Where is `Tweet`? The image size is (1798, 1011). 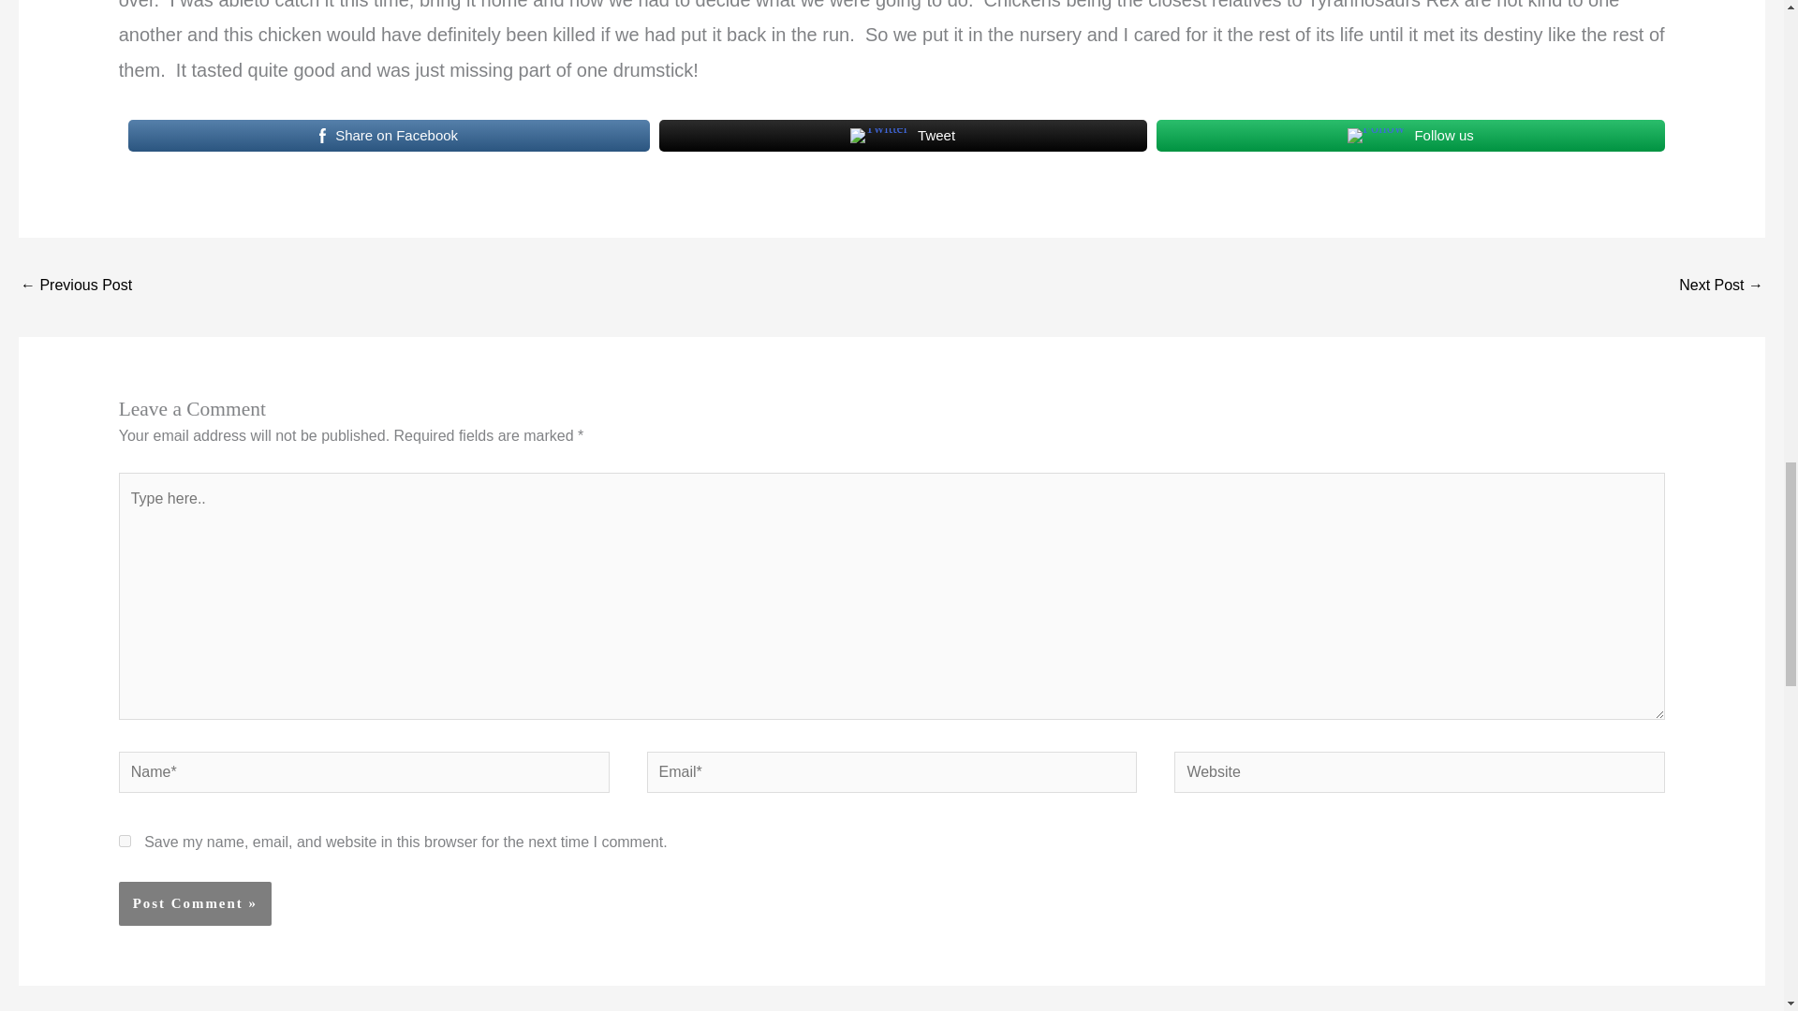 Tweet is located at coordinates (903, 136).